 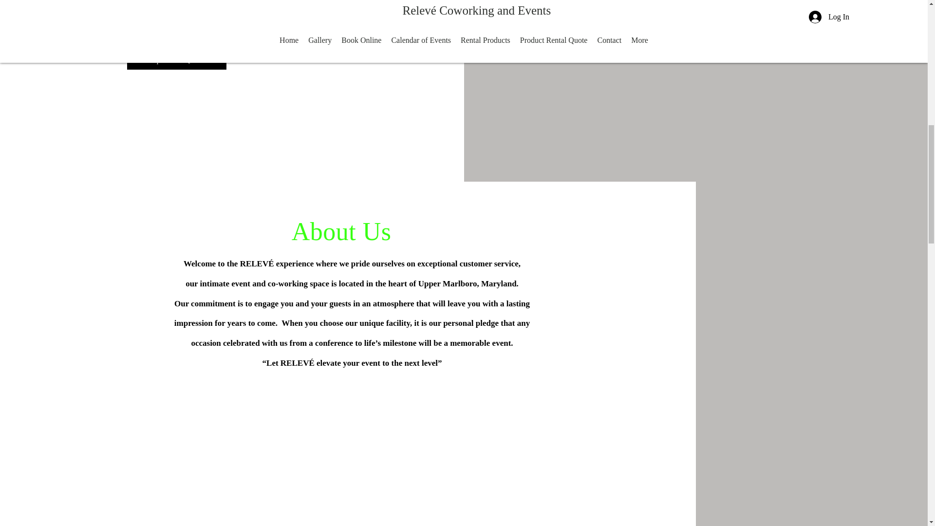 What do you see at coordinates (176, 59) in the screenshot?
I see `Request a Quote` at bounding box center [176, 59].